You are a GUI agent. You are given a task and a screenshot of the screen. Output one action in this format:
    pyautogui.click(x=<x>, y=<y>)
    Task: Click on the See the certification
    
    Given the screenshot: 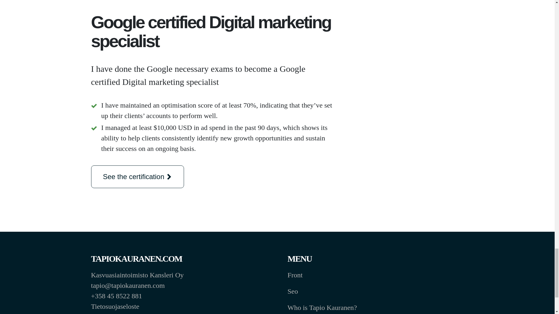 What is the action you would take?
    pyautogui.click(x=137, y=177)
    